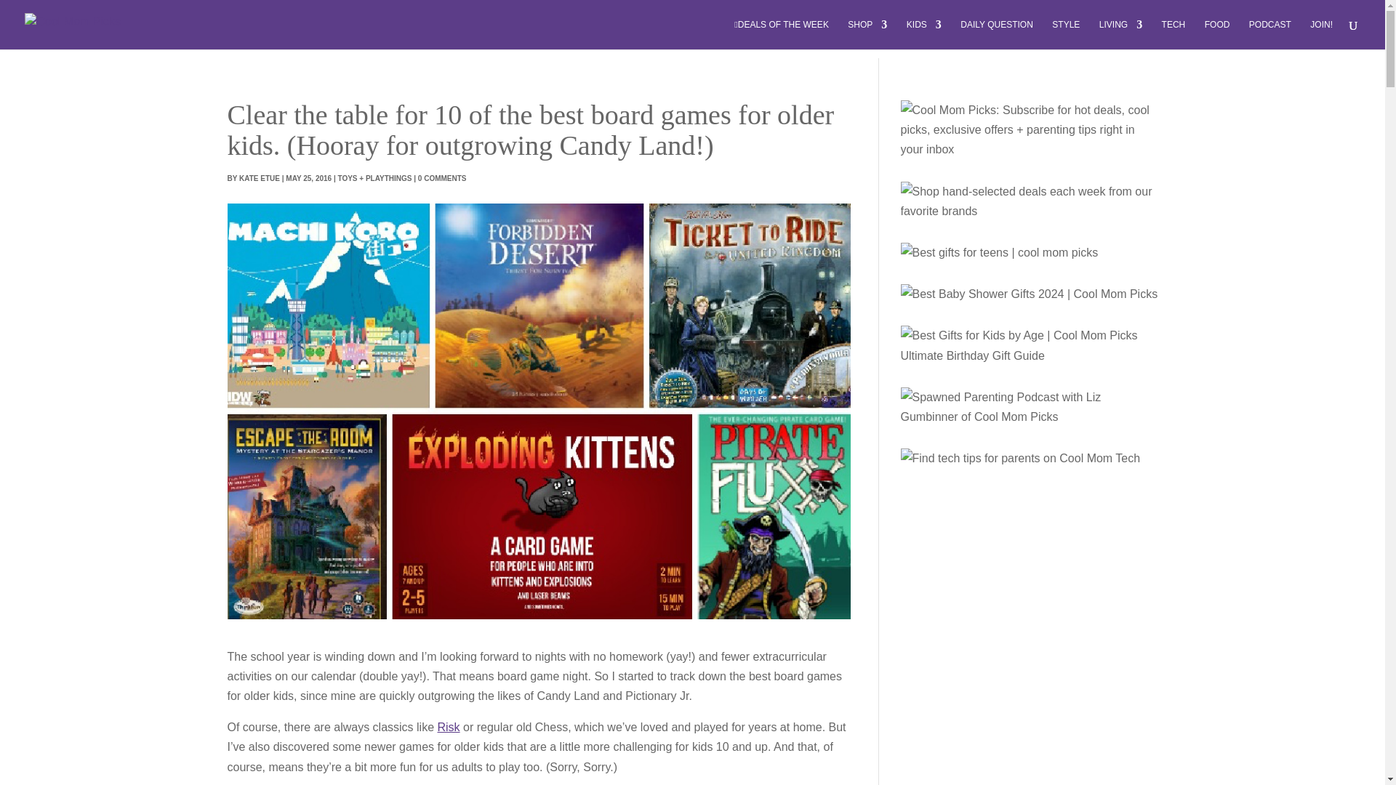 The width and height of the screenshot is (1396, 785). What do you see at coordinates (867, 35) in the screenshot?
I see `SHOP` at bounding box center [867, 35].